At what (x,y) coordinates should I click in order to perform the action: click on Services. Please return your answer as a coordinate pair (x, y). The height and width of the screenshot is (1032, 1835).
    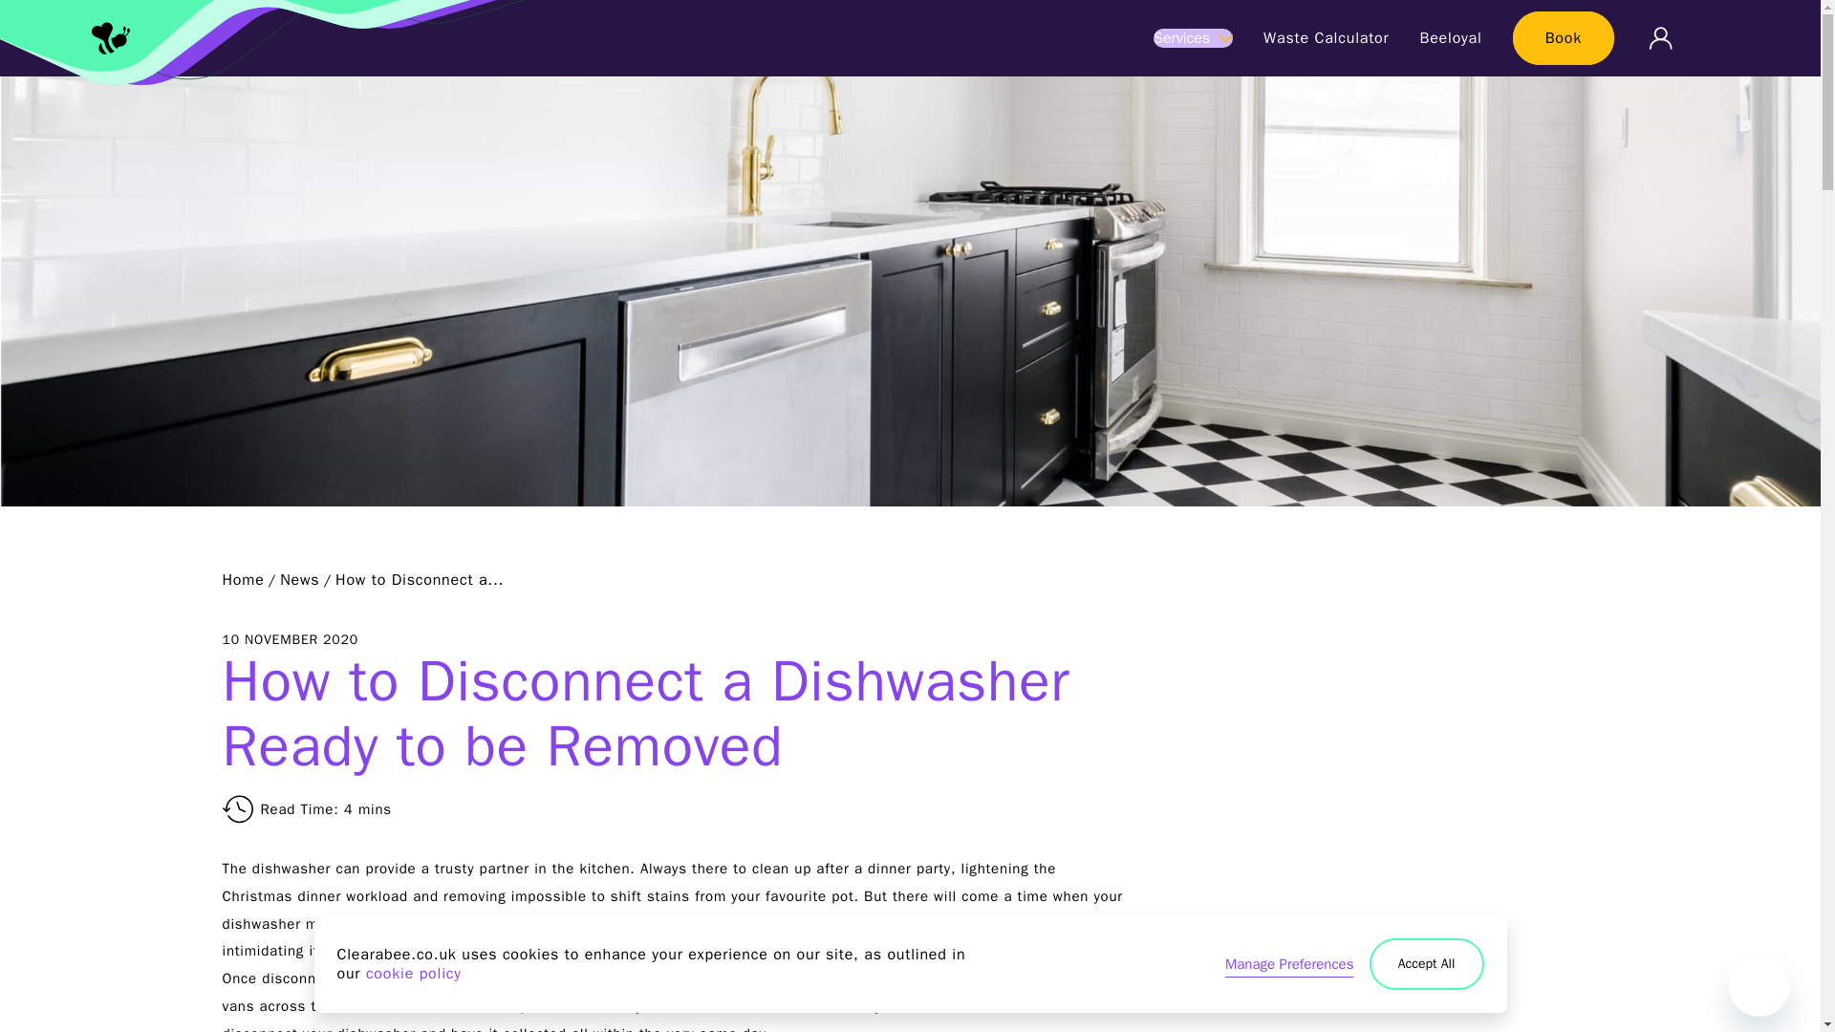
    Looking at the image, I should click on (1193, 38).